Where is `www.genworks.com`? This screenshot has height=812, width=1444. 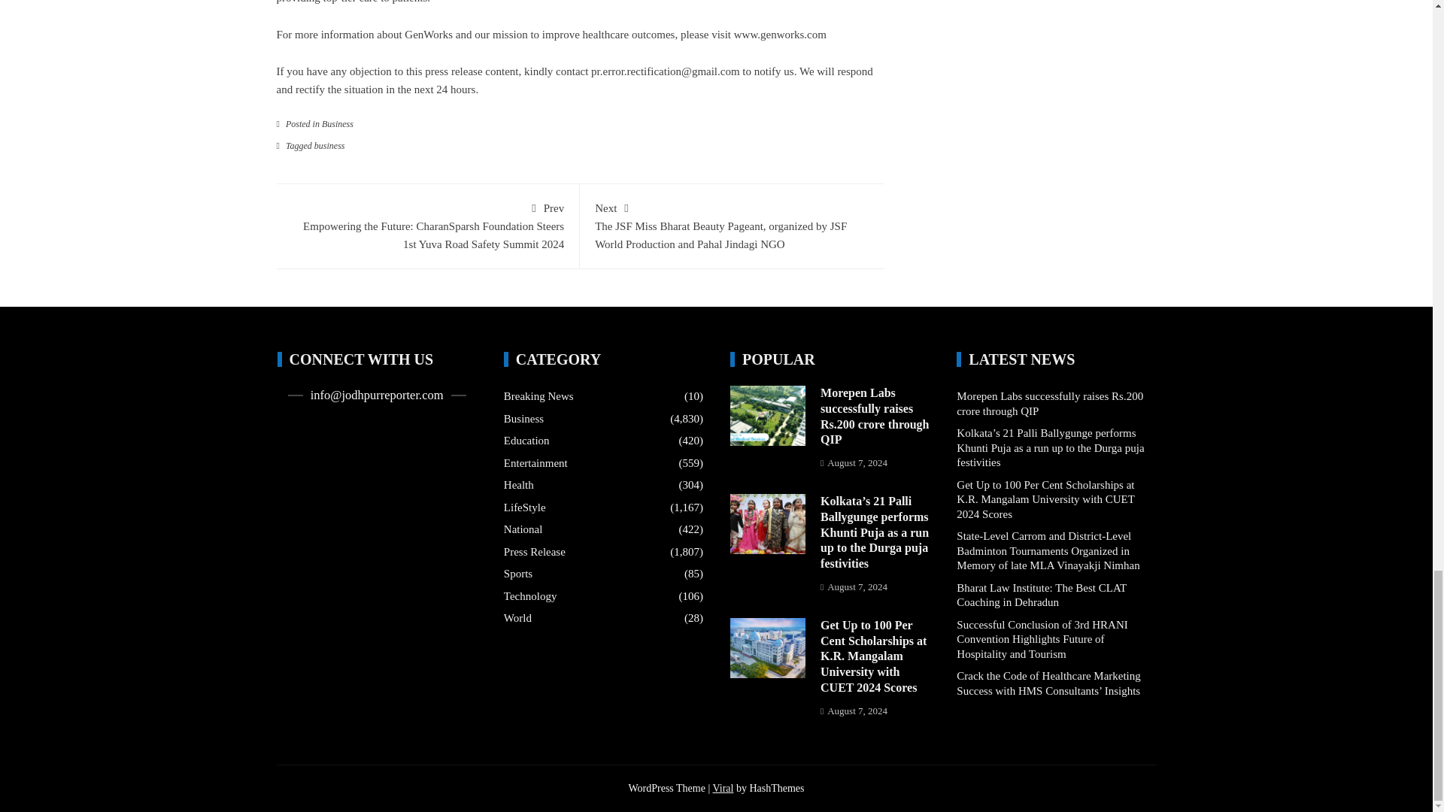
www.genworks.com is located at coordinates (779, 35).